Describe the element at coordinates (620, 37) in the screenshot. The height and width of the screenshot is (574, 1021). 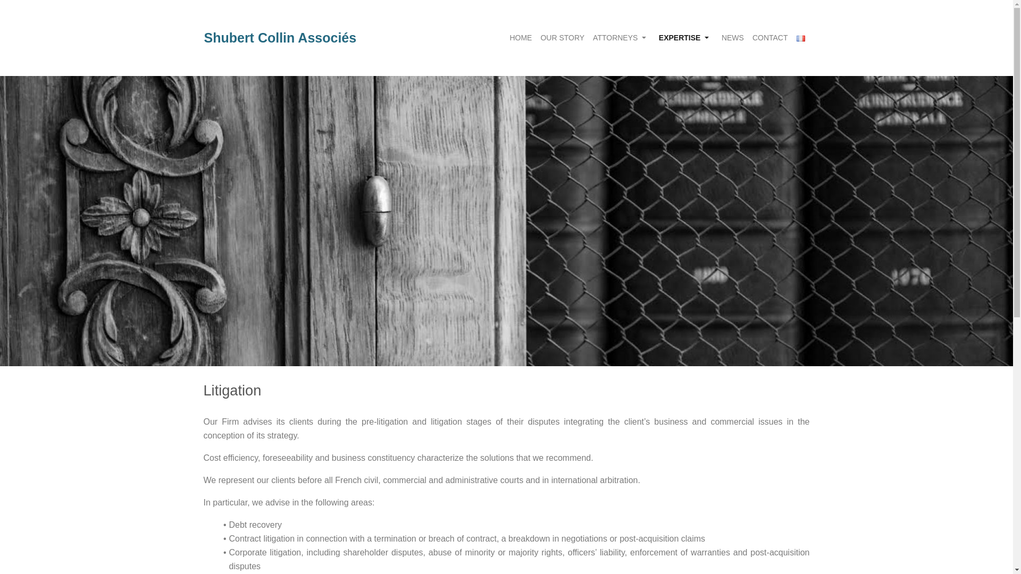
I see `ATTORNEYS` at that location.